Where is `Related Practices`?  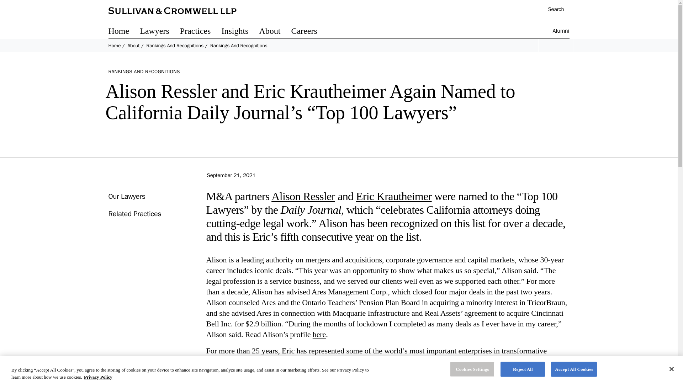 Related Practices is located at coordinates (134, 214).